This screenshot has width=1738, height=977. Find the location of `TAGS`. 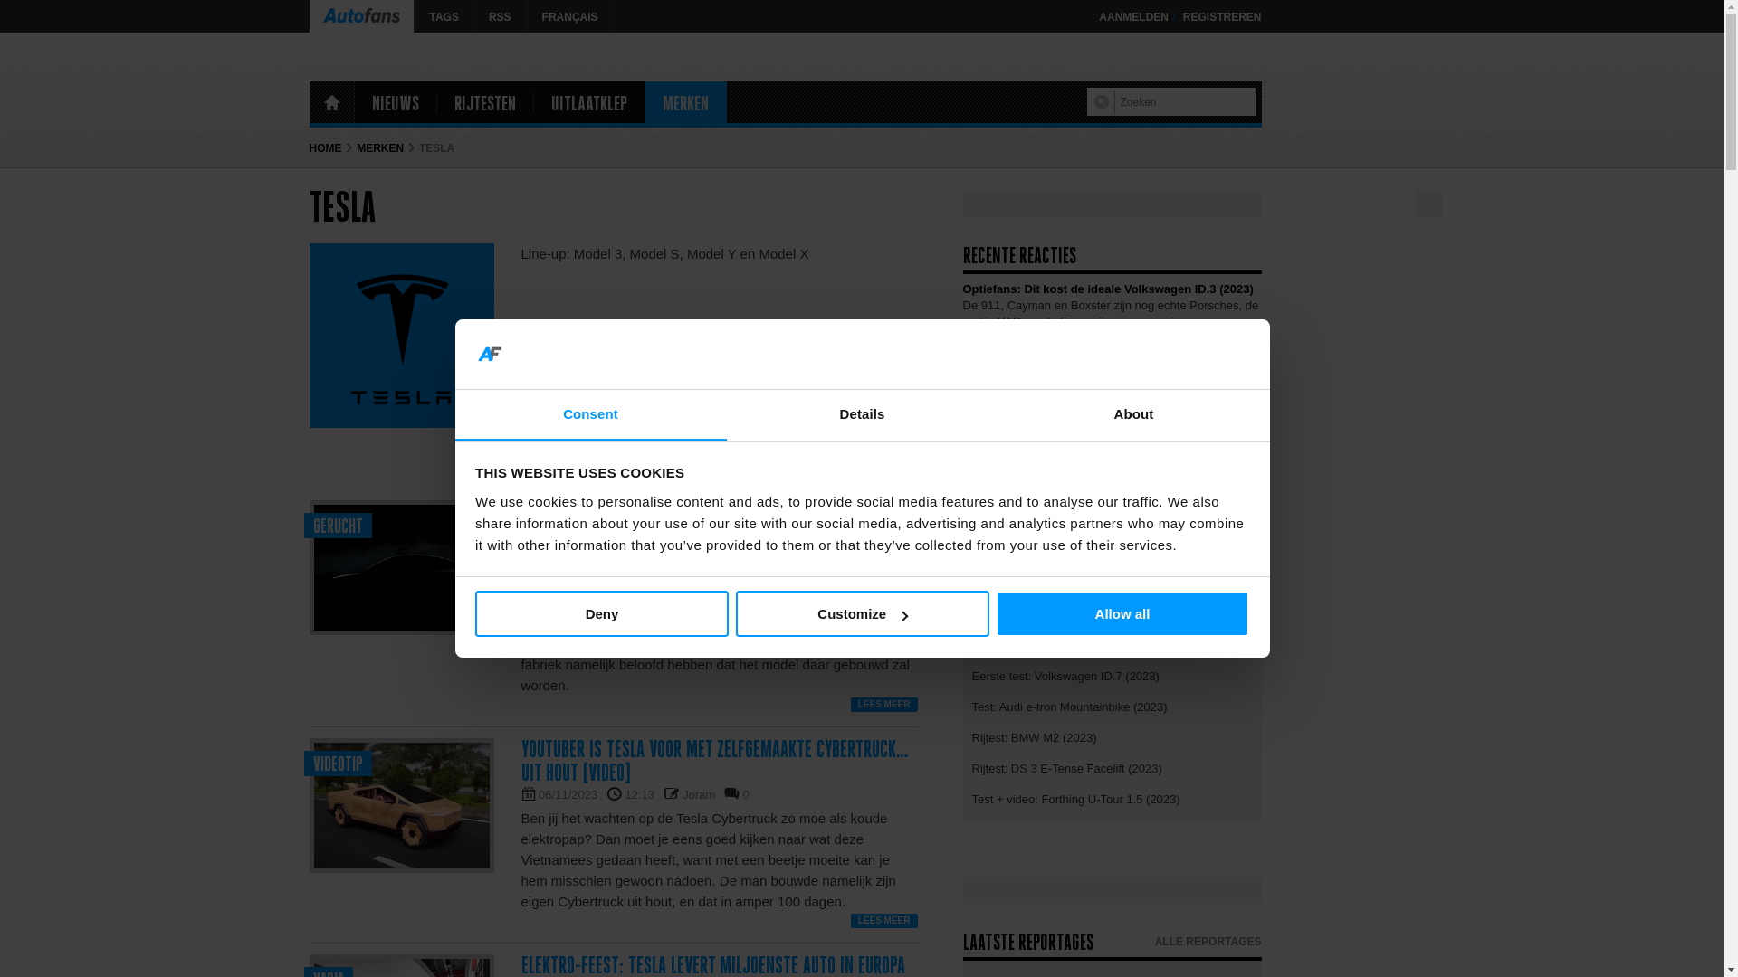

TAGS is located at coordinates (444, 16).